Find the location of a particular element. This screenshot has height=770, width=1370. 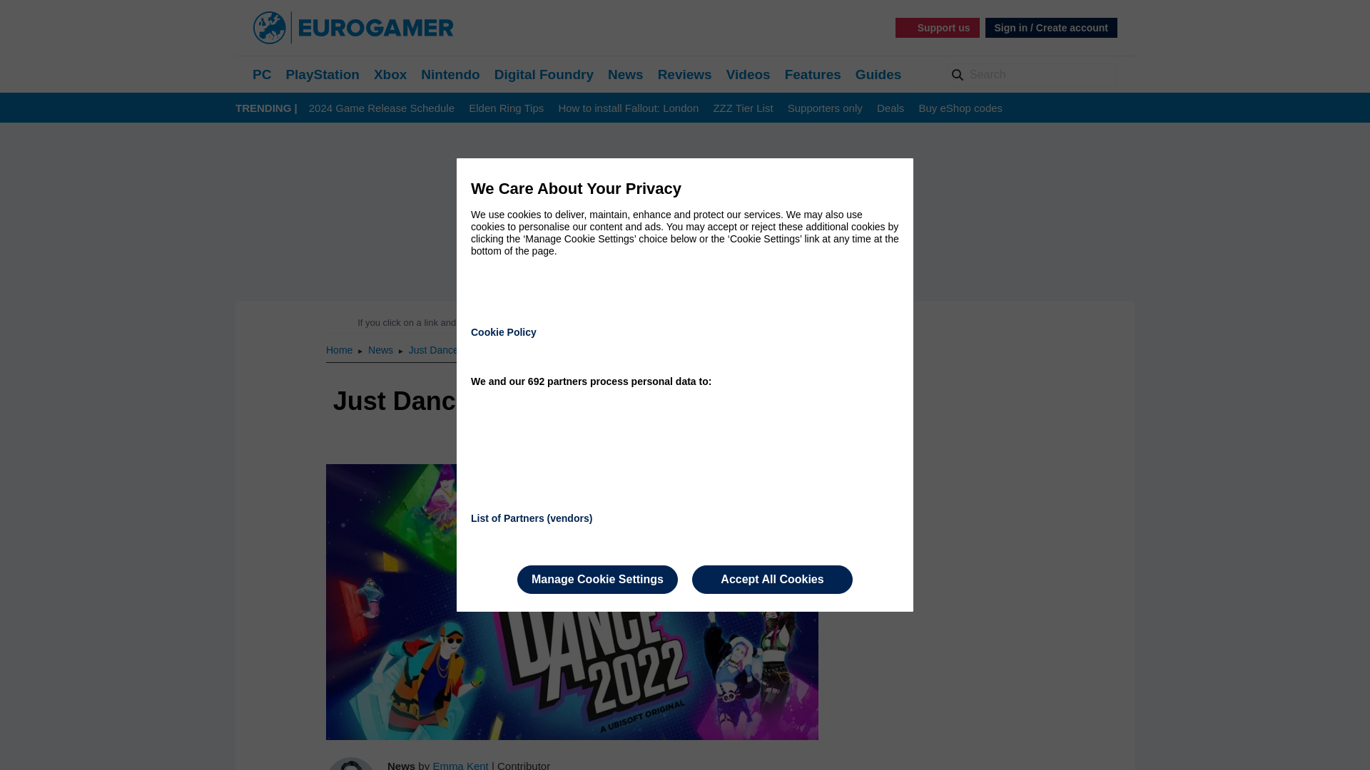

2024 Game Release Schedule is located at coordinates (382, 108).